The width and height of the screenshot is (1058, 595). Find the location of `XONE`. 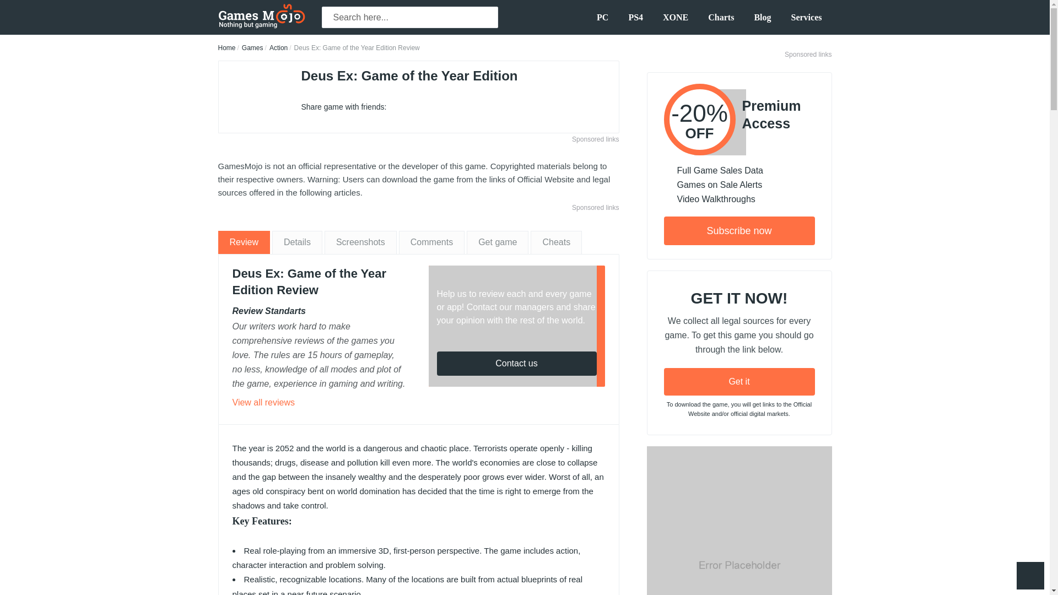

XONE is located at coordinates (676, 17).